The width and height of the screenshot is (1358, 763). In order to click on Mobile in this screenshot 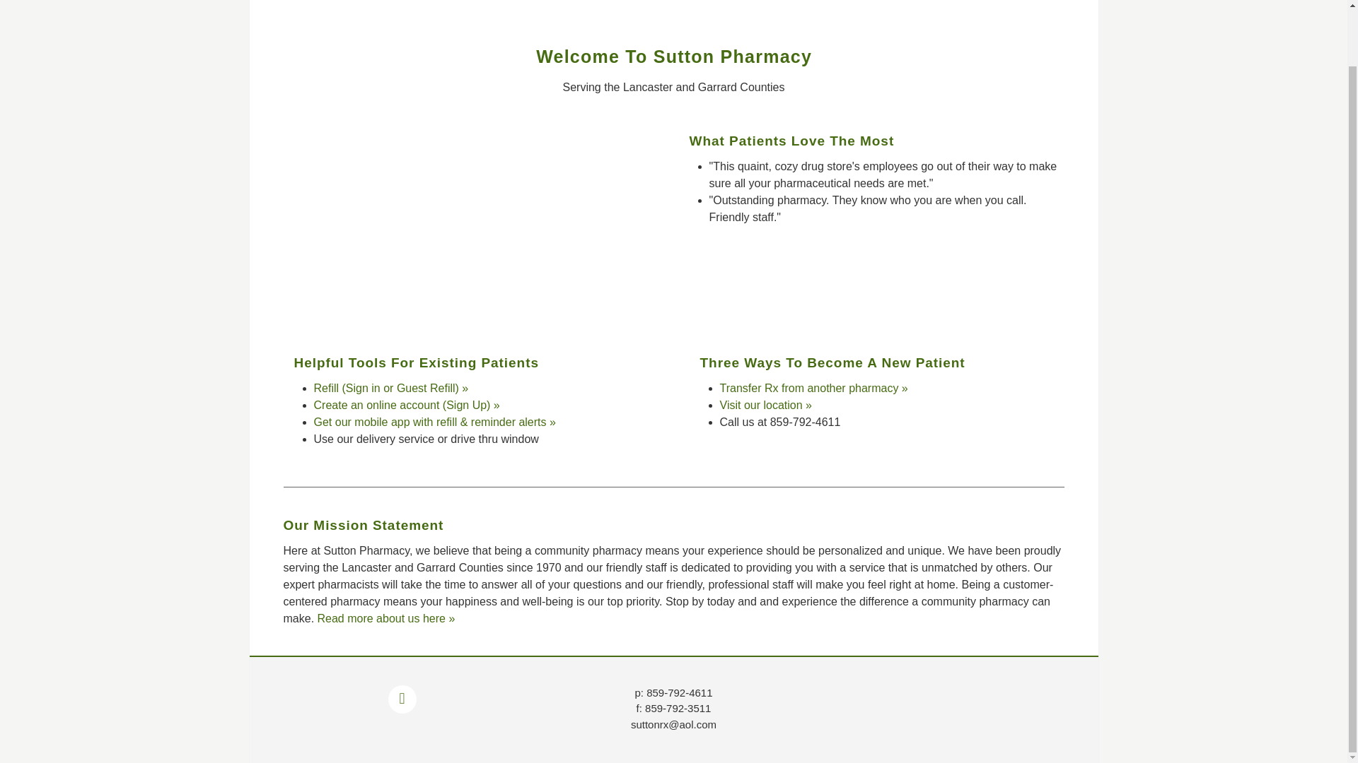, I will do `click(825, 1)`.